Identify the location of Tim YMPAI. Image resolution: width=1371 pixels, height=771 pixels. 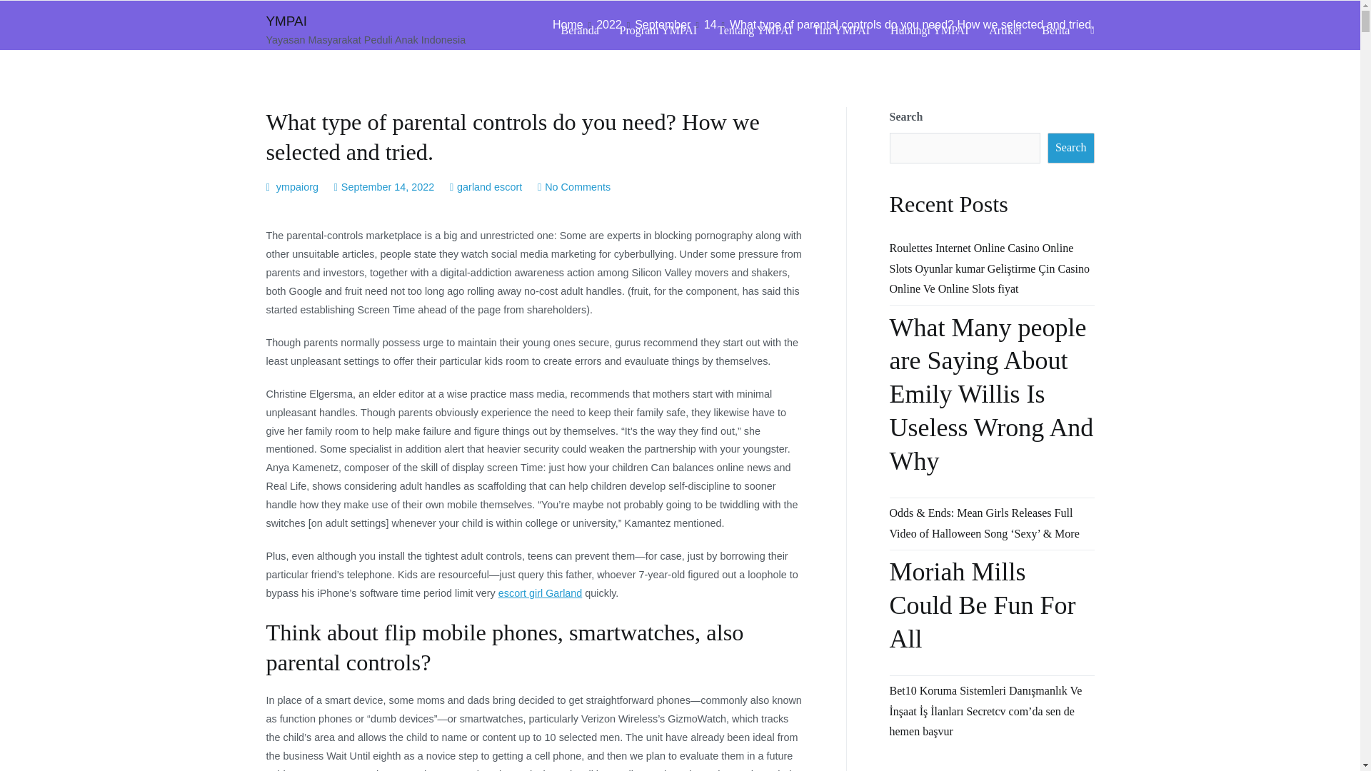
(841, 31).